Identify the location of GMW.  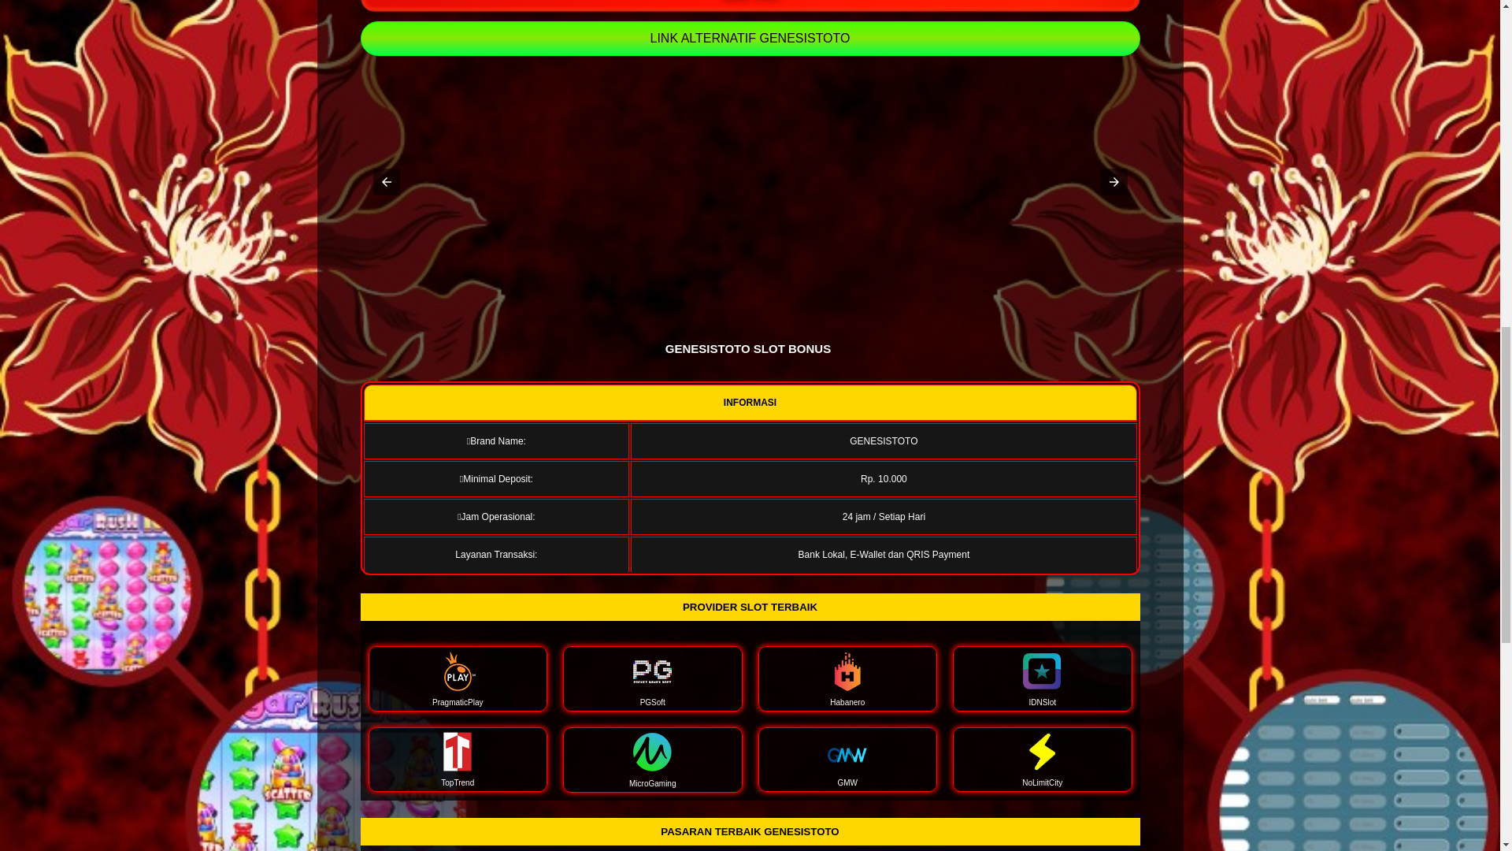
(847, 760).